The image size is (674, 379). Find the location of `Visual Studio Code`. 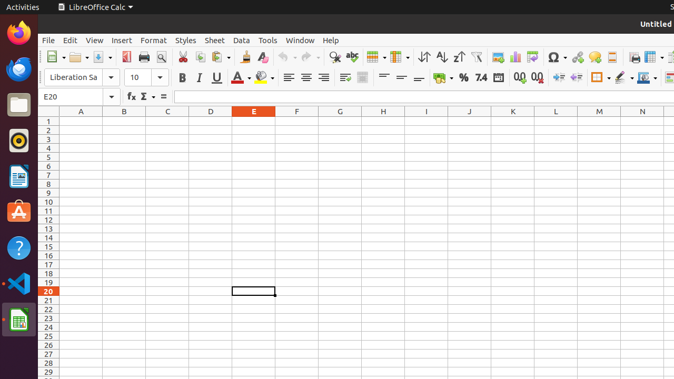

Visual Studio Code is located at coordinates (19, 283).